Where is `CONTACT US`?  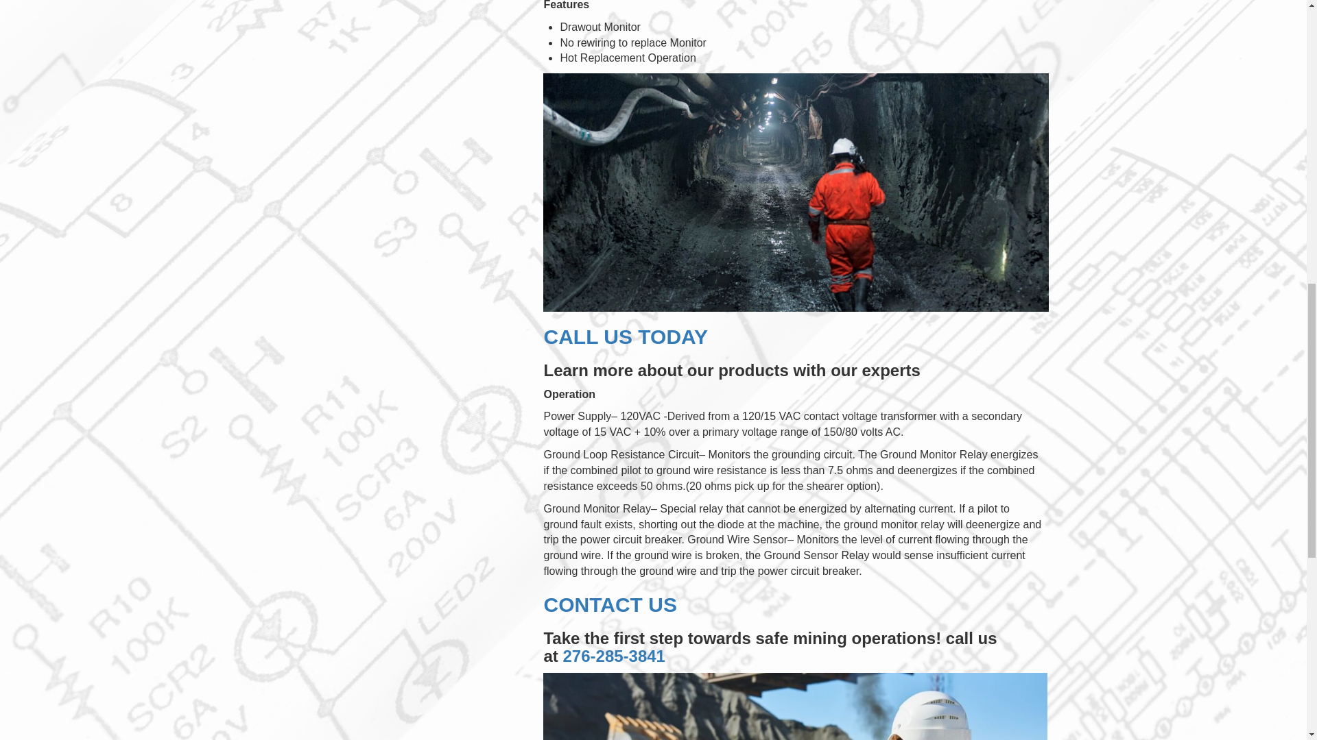 CONTACT US is located at coordinates (609, 604).